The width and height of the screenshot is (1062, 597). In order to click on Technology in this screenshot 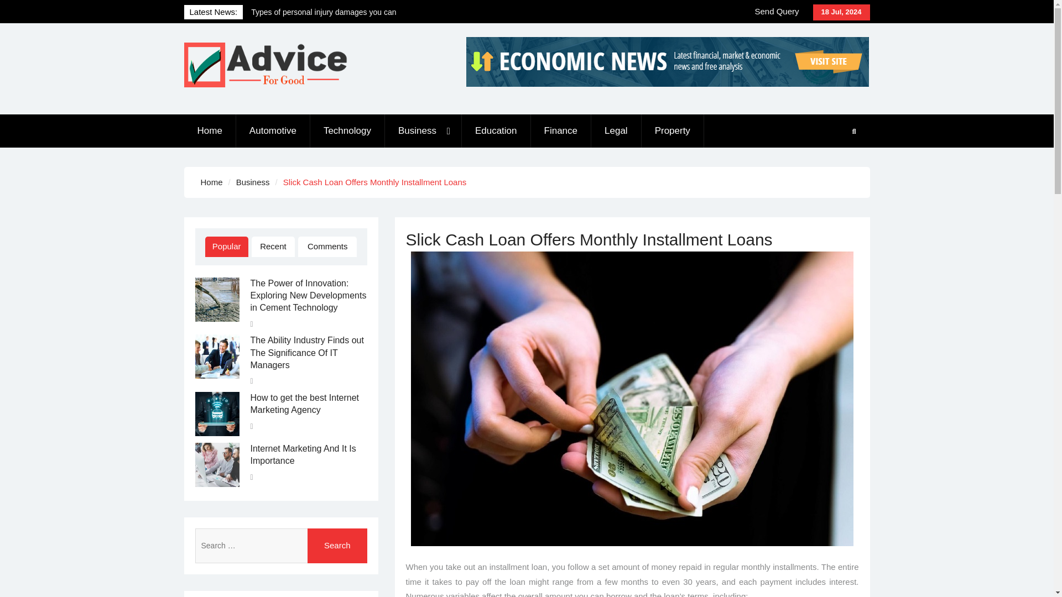, I will do `click(347, 130)`.